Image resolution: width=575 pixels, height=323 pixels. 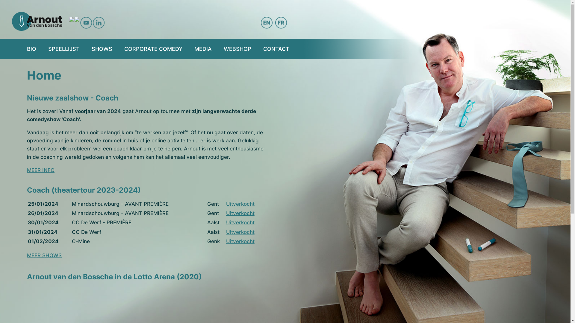 What do you see at coordinates (276, 49) in the screenshot?
I see `CONTACT` at bounding box center [276, 49].